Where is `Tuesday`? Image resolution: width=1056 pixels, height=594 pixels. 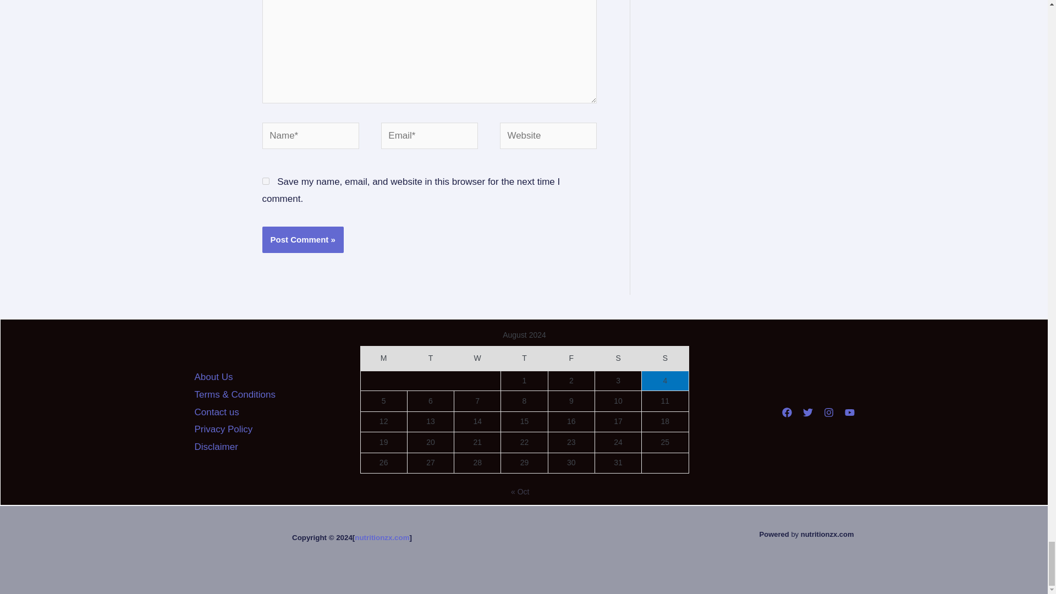 Tuesday is located at coordinates (430, 358).